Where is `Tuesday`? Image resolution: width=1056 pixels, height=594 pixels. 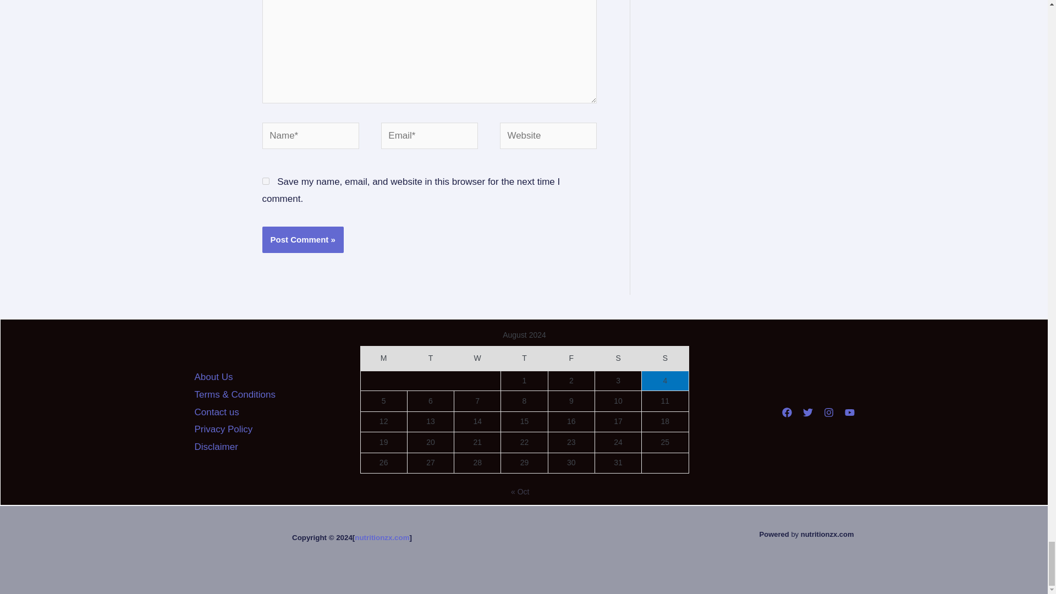 Tuesday is located at coordinates (430, 358).